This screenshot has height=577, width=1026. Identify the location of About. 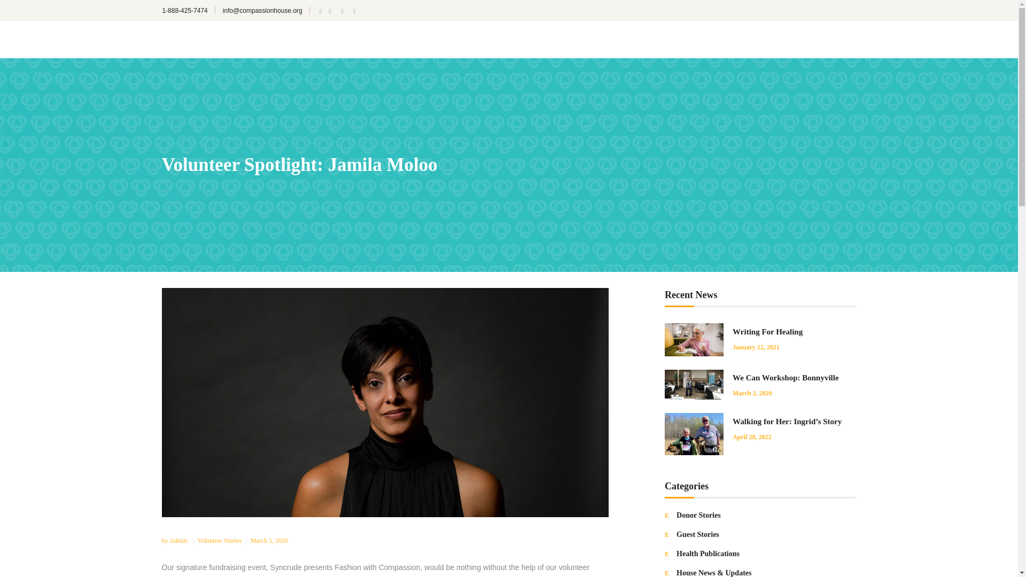
(665, 39).